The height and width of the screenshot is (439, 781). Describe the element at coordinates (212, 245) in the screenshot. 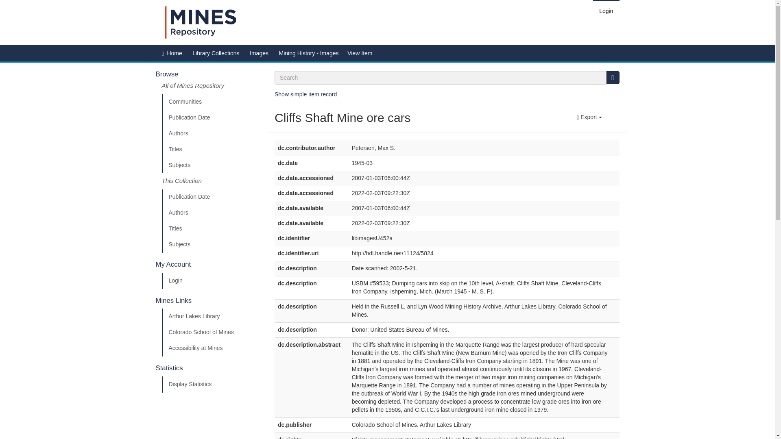

I see `Subjects` at that location.